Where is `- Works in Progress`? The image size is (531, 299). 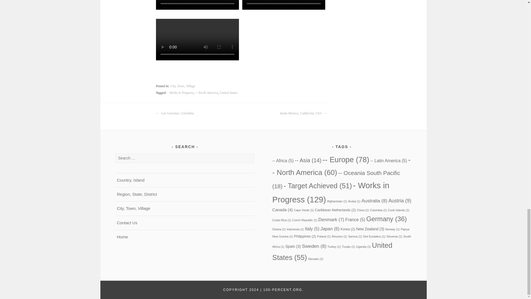 - Works in Progress is located at coordinates (180, 93).